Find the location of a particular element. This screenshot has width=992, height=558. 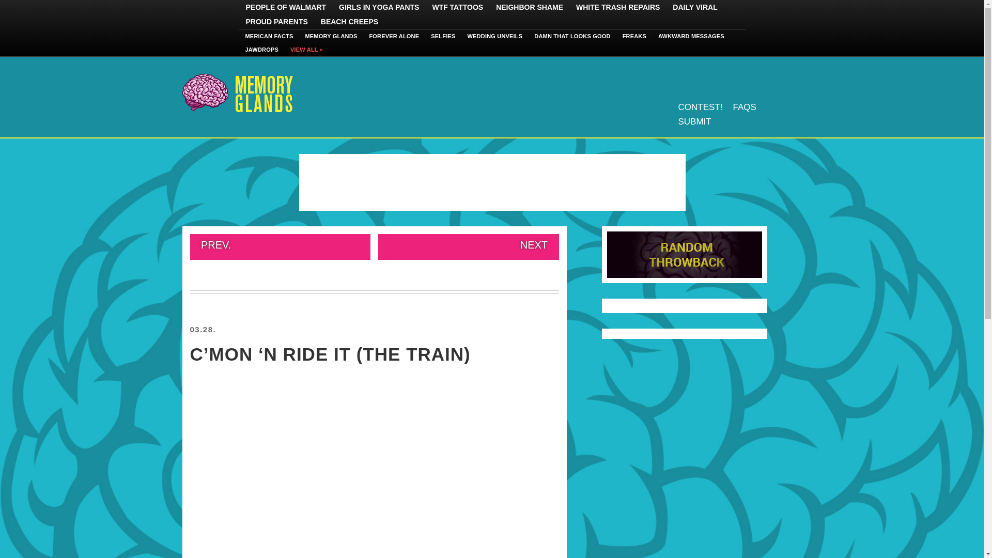

MEMORY GLANDS is located at coordinates (331, 36).